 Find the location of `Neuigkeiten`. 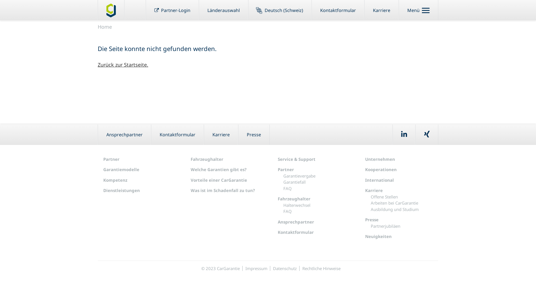

Neuigkeiten is located at coordinates (379, 236).